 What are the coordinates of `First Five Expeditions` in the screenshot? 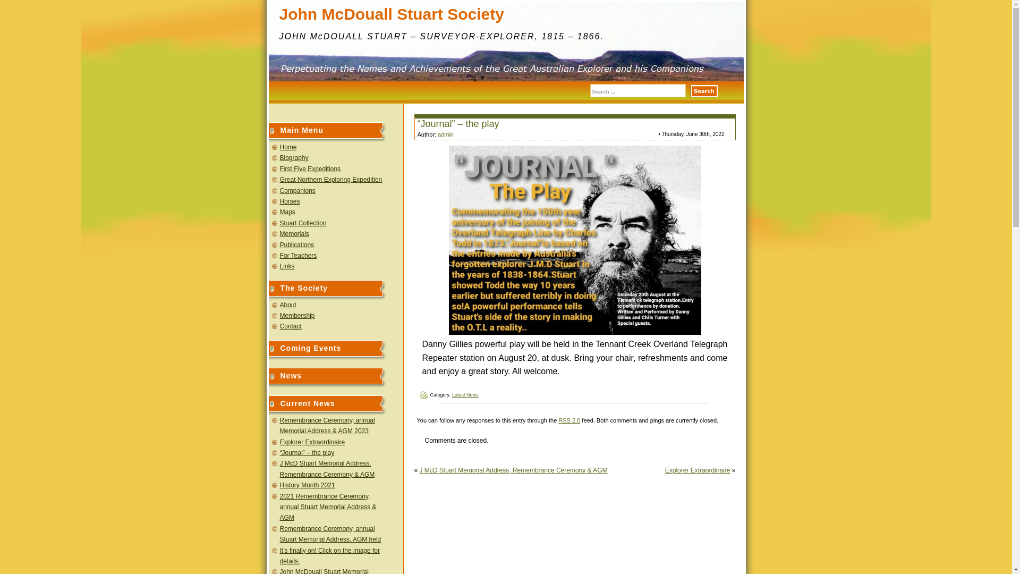 It's located at (310, 169).